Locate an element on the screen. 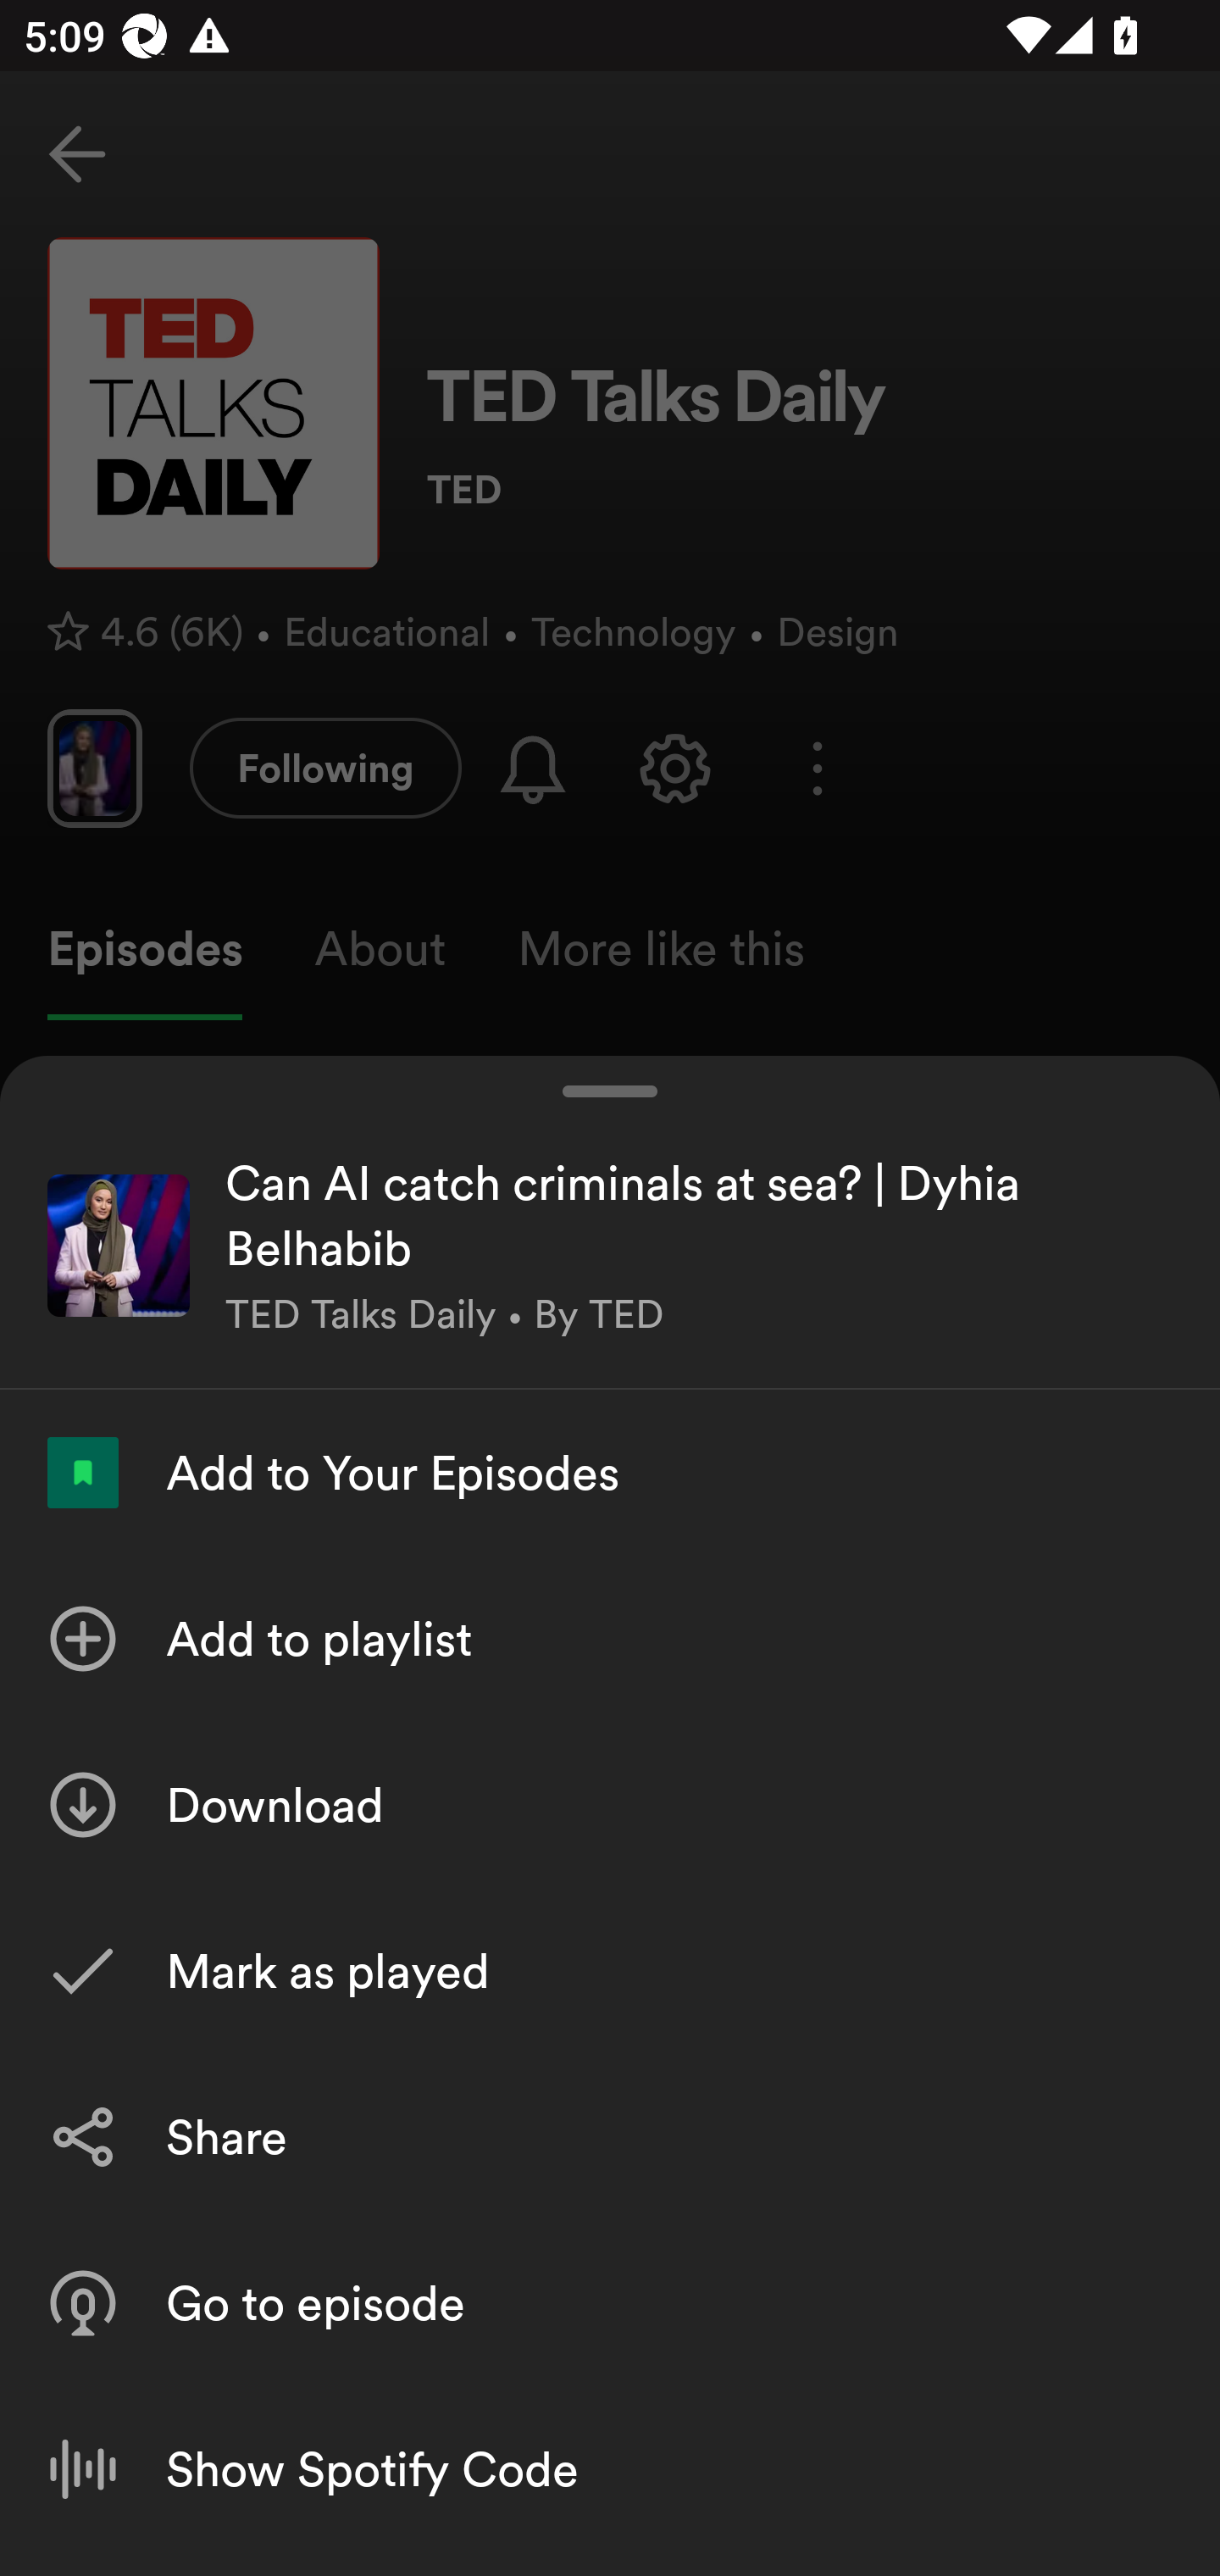 This screenshot has height=2576, width=1220. Add to Your Episodes is located at coordinates (610, 1472).